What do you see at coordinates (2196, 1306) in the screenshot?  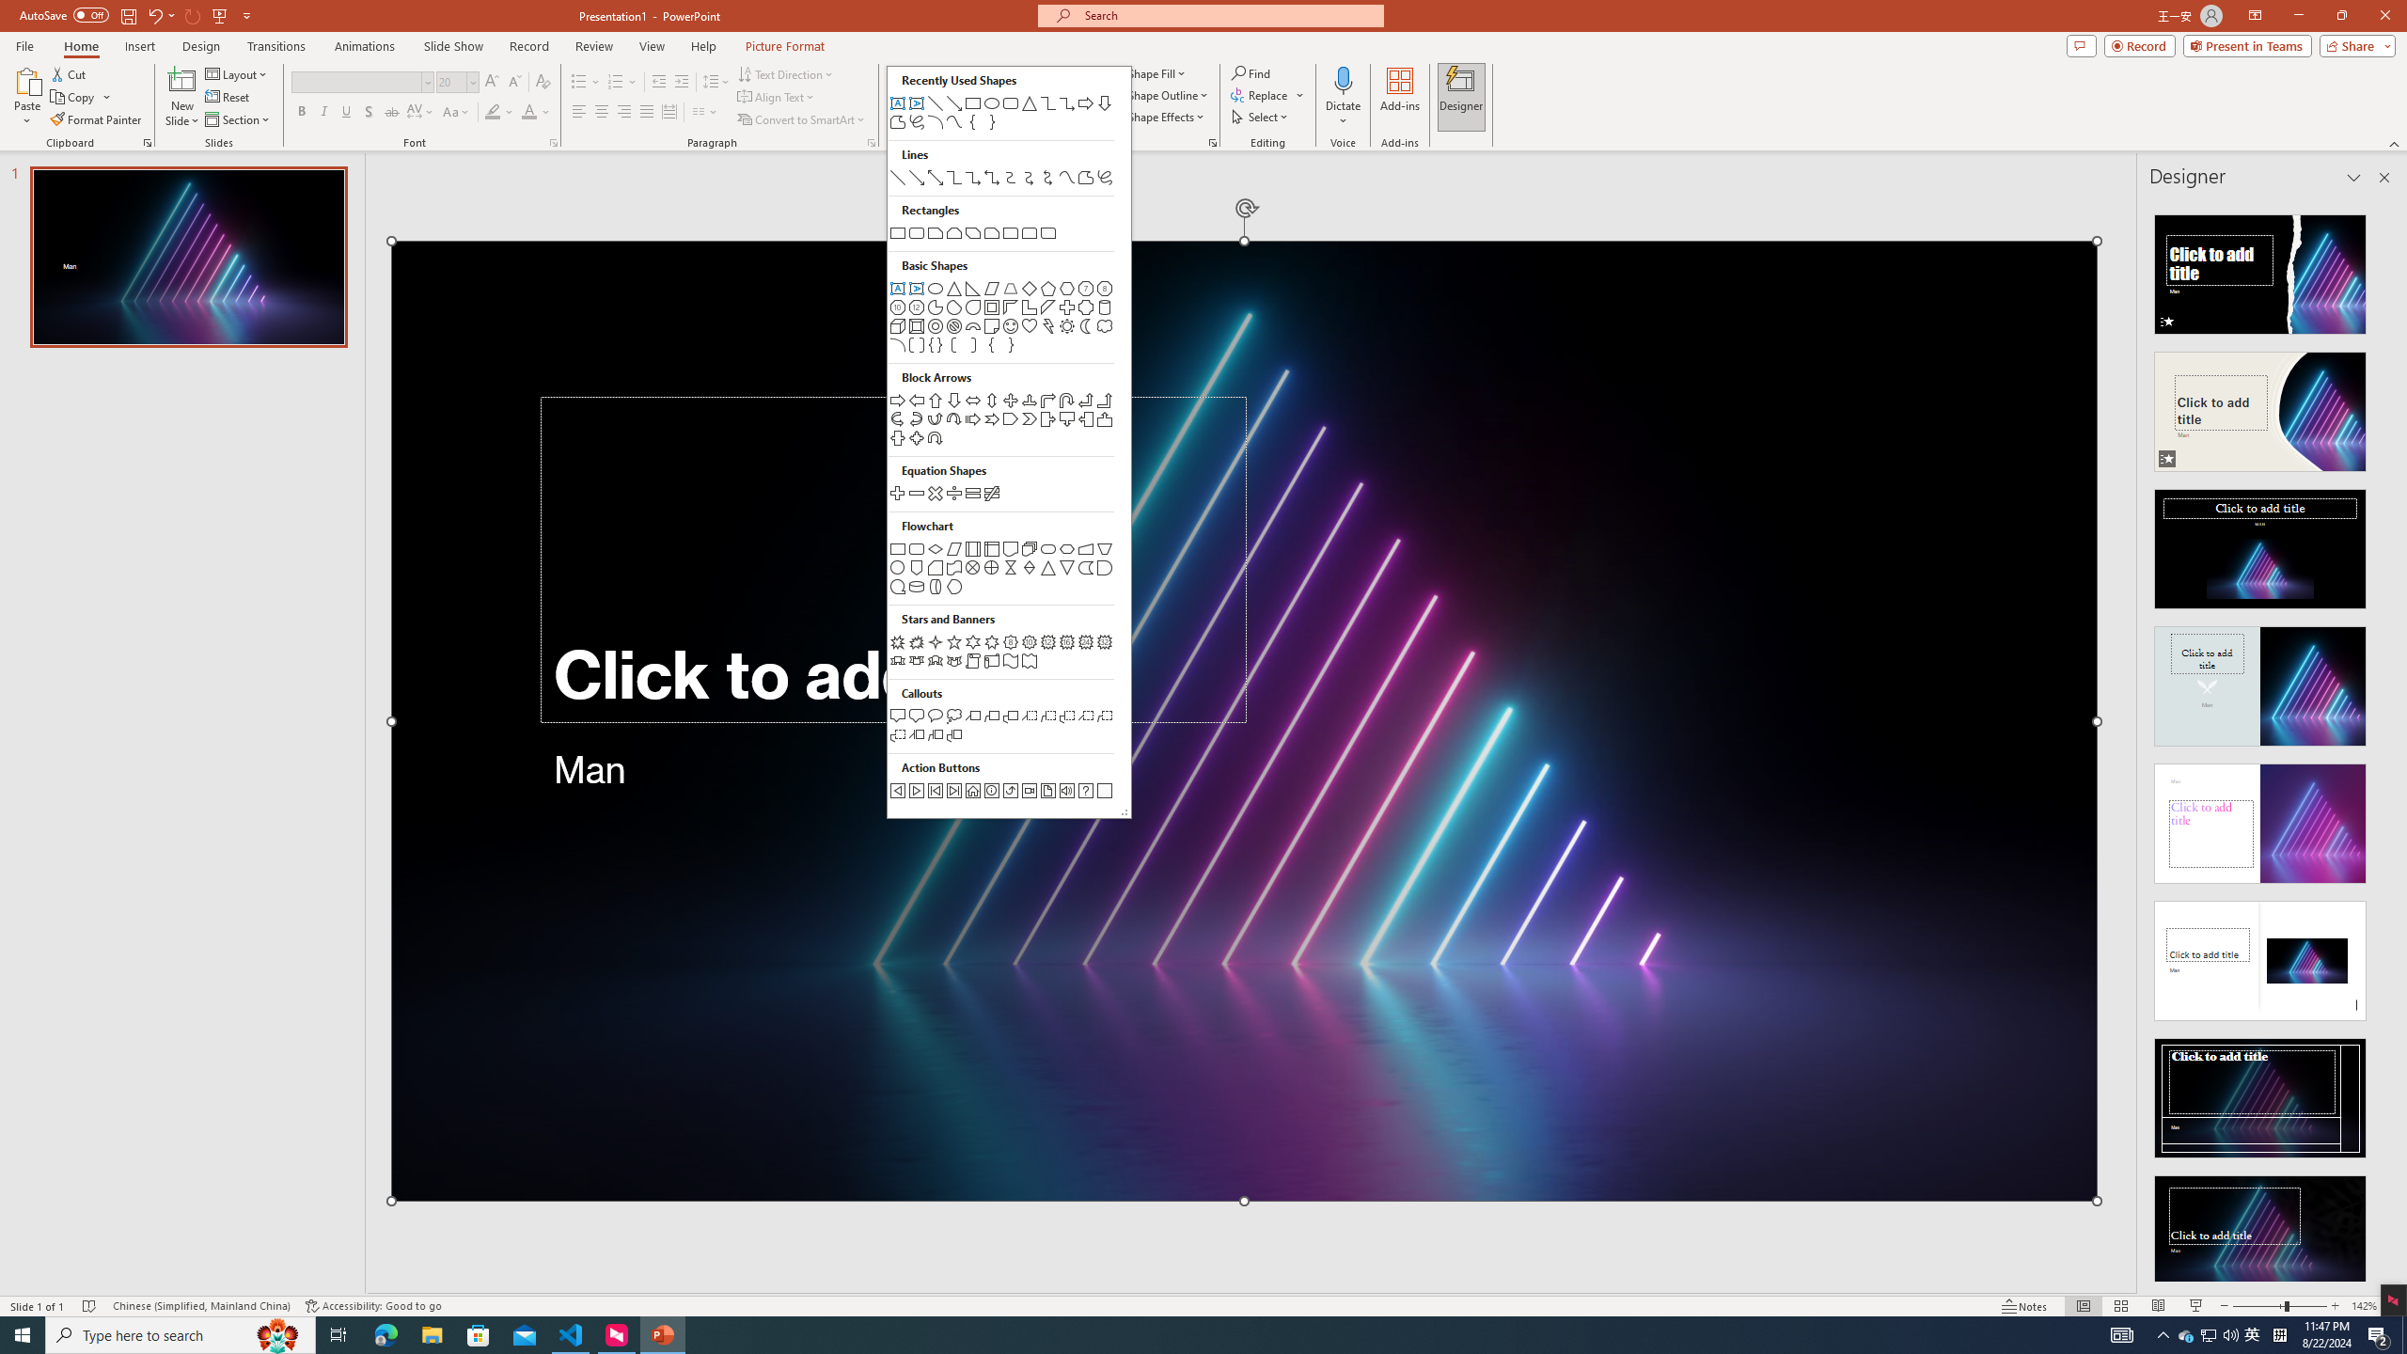 I see `Slide Show` at bounding box center [2196, 1306].